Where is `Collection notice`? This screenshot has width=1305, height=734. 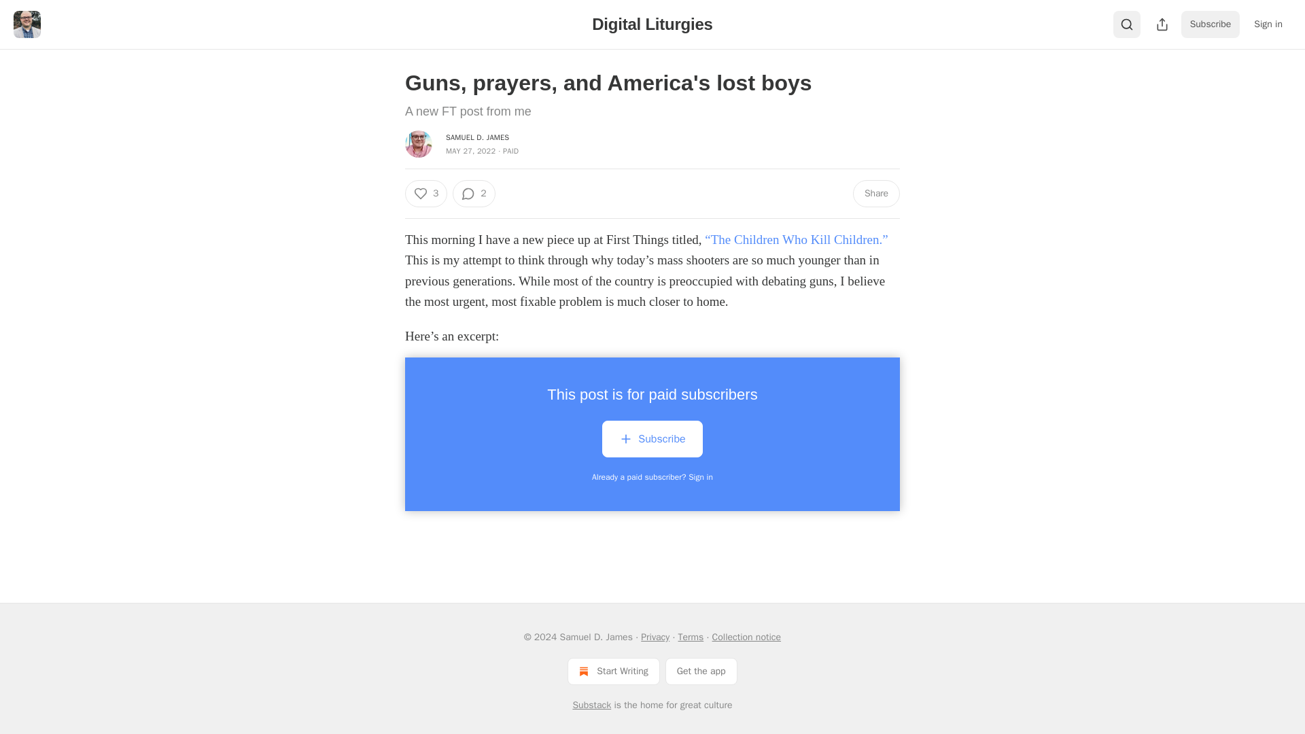
Collection notice is located at coordinates (746, 637).